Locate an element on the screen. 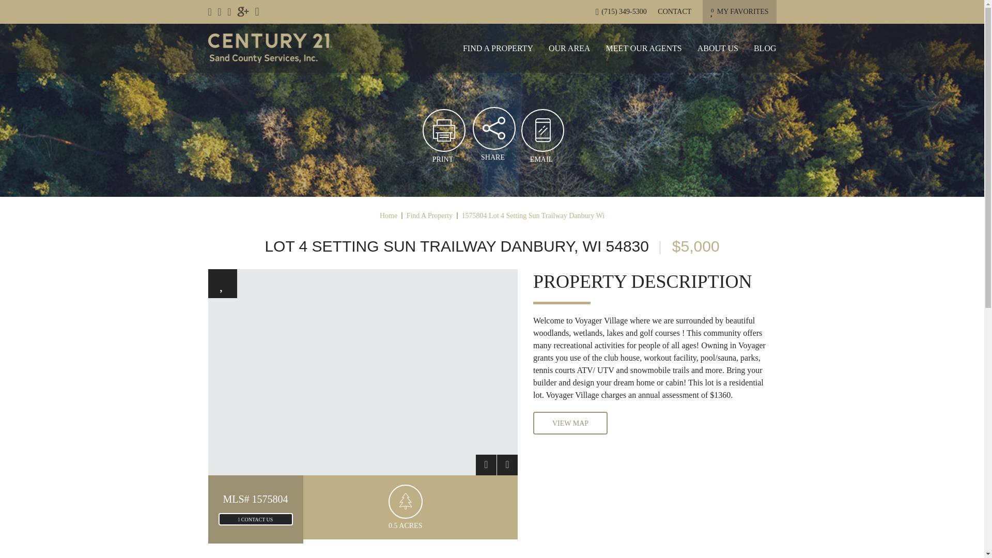 The image size is (992, 558). FIND A PROPERTY is located at coordinates (243, 11).